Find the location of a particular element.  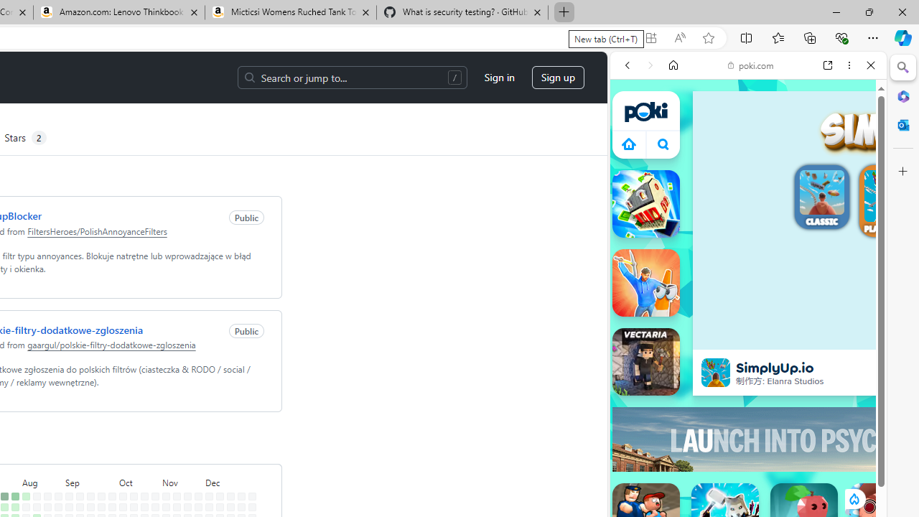

No contributions on December 2nd. is located at coordinates (208, 507).